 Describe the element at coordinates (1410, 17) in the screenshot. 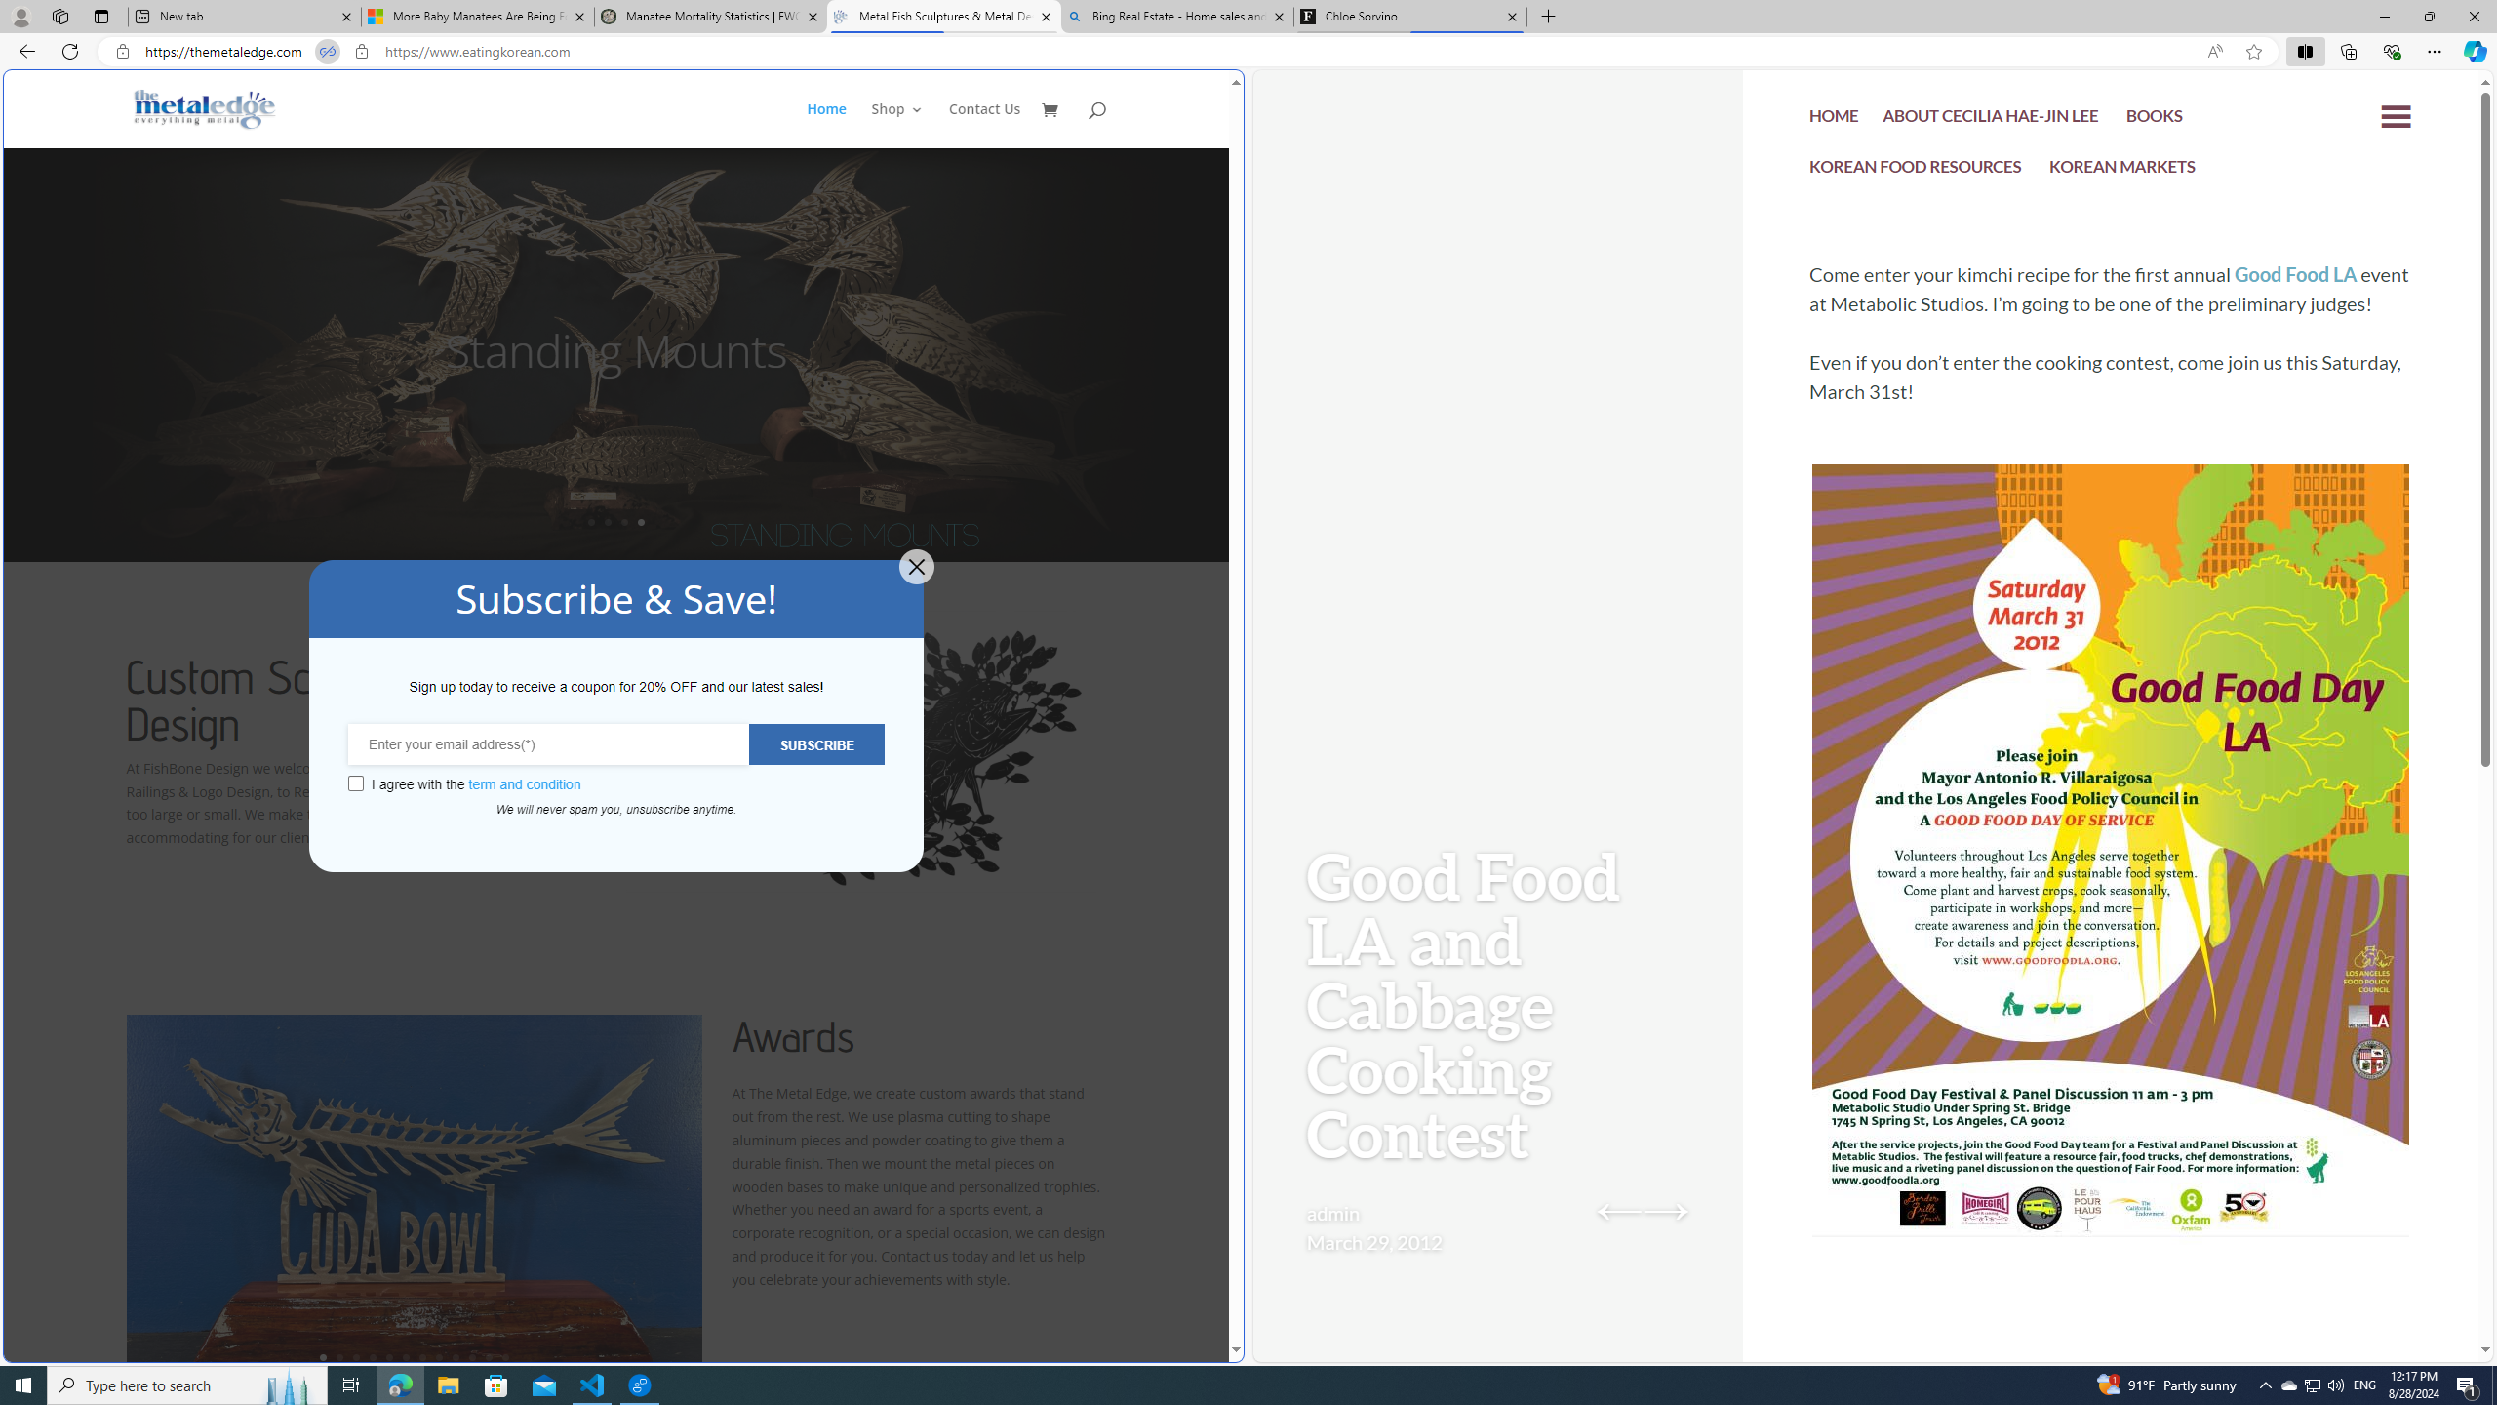

I see `Chloe Sorvino` at that location.